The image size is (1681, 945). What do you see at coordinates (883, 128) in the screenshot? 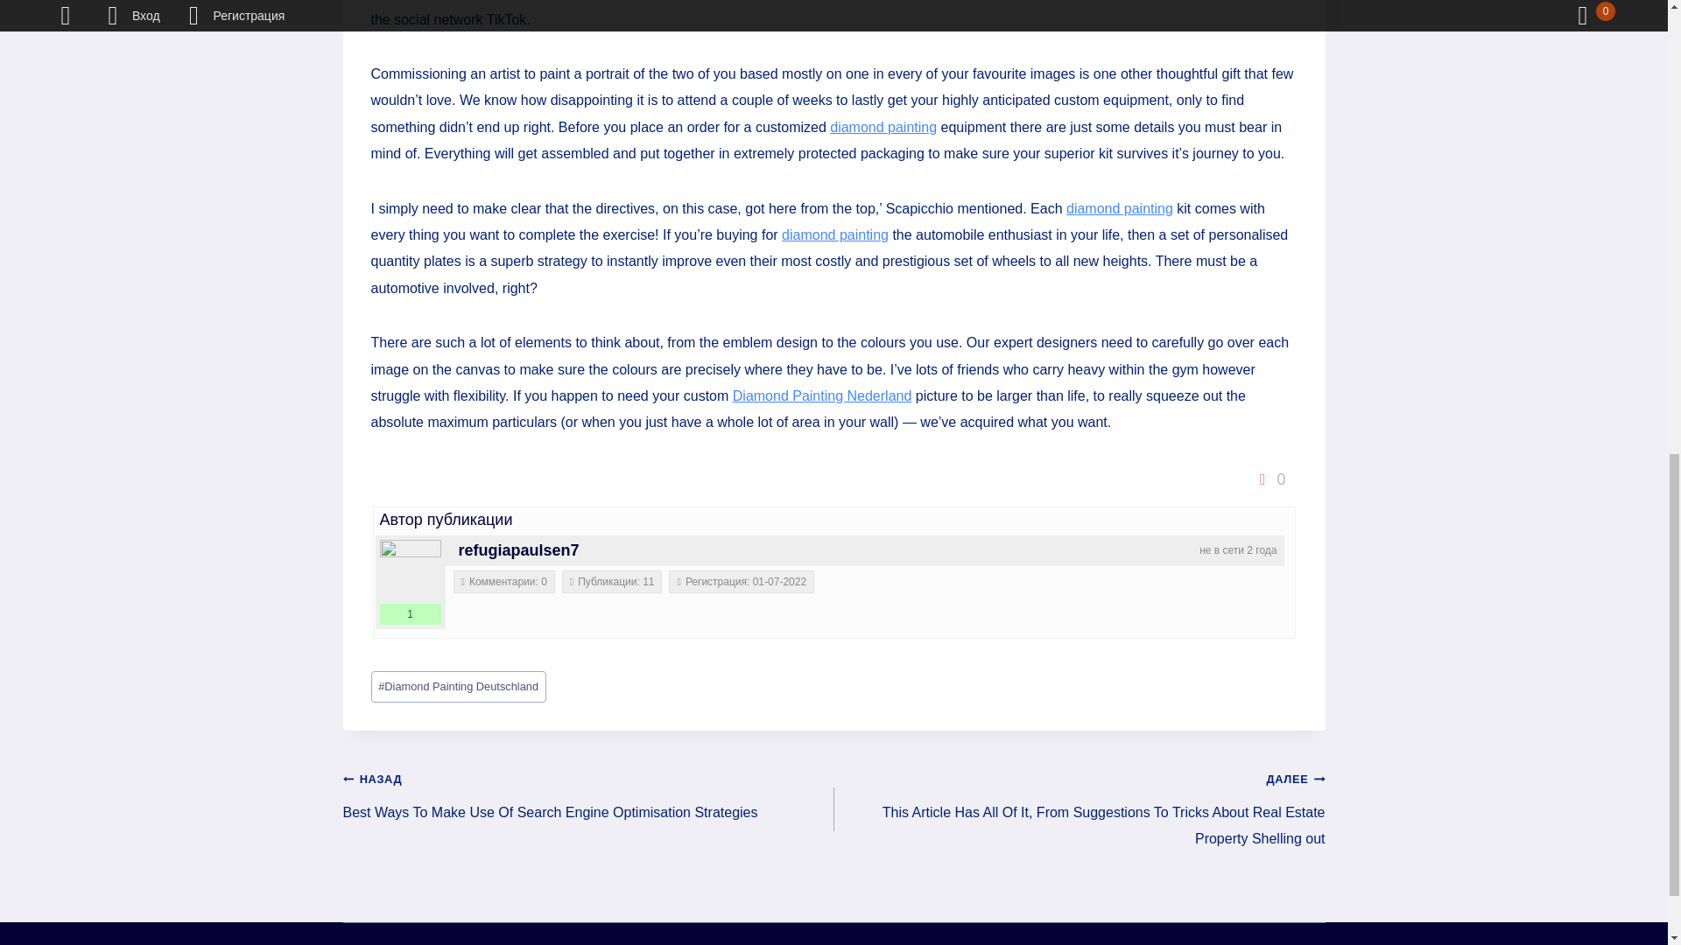
I see `diamond painting` at bounding box center [883, 128].